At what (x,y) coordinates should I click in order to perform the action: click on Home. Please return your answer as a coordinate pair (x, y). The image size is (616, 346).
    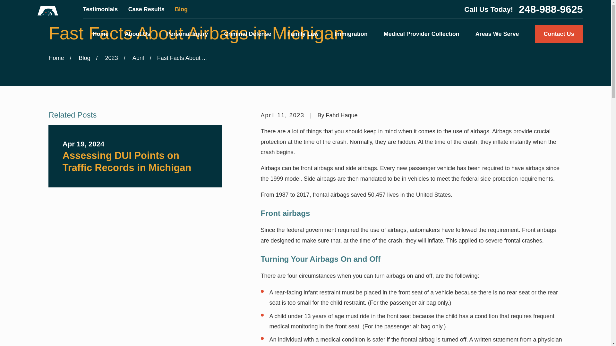
    Looking at the image, I should click on (47, 25).